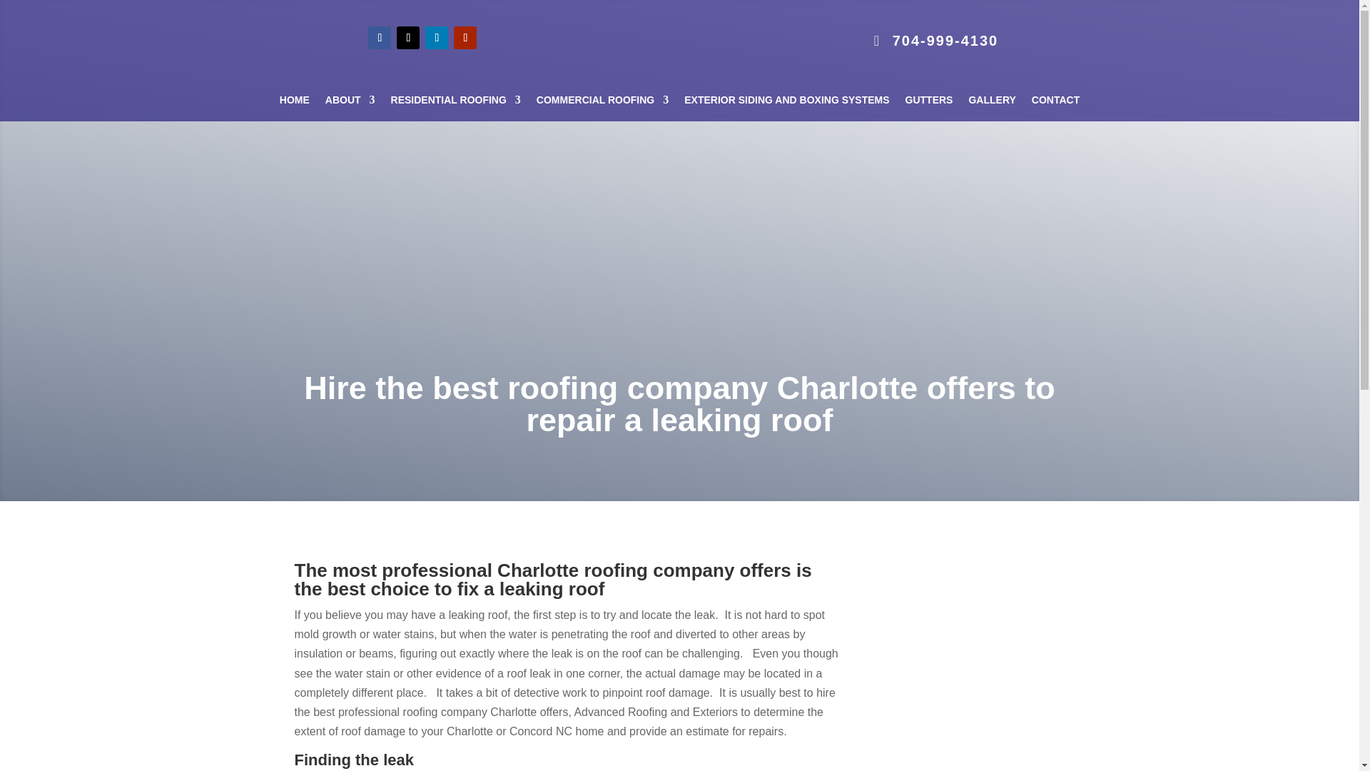 Image resolution: width=1370 pixels, height=771 pixels. What do you see at coordinates (602, 103) in the screenshot?
I see `COMMERCIAL ROOFING` at bounding box center [602, 103].